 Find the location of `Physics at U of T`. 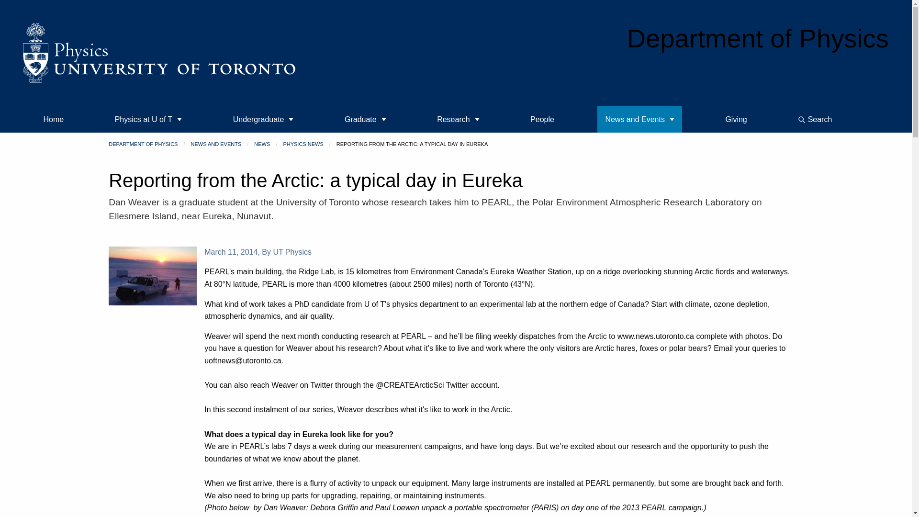

Physics at U of T is located at coordinates (148, 119).